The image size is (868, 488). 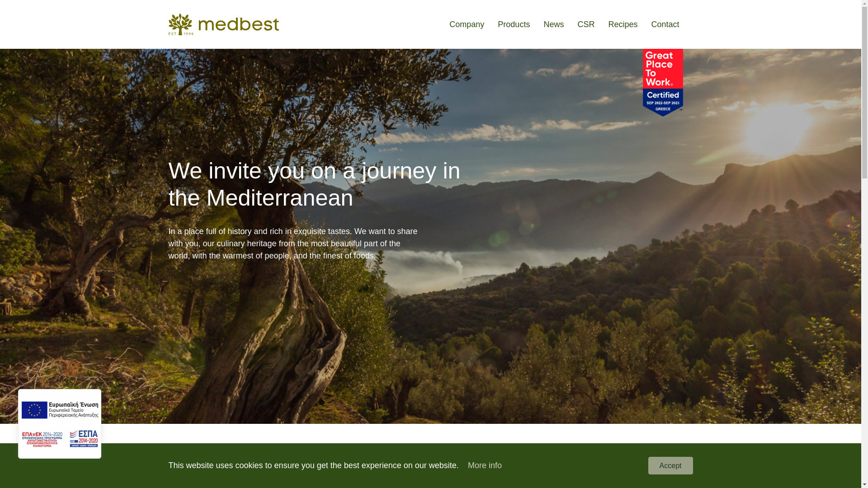 What do you see at coordinates (670, 465) in the screenshot?
I see `Accept` at bounding box center [670, 465].